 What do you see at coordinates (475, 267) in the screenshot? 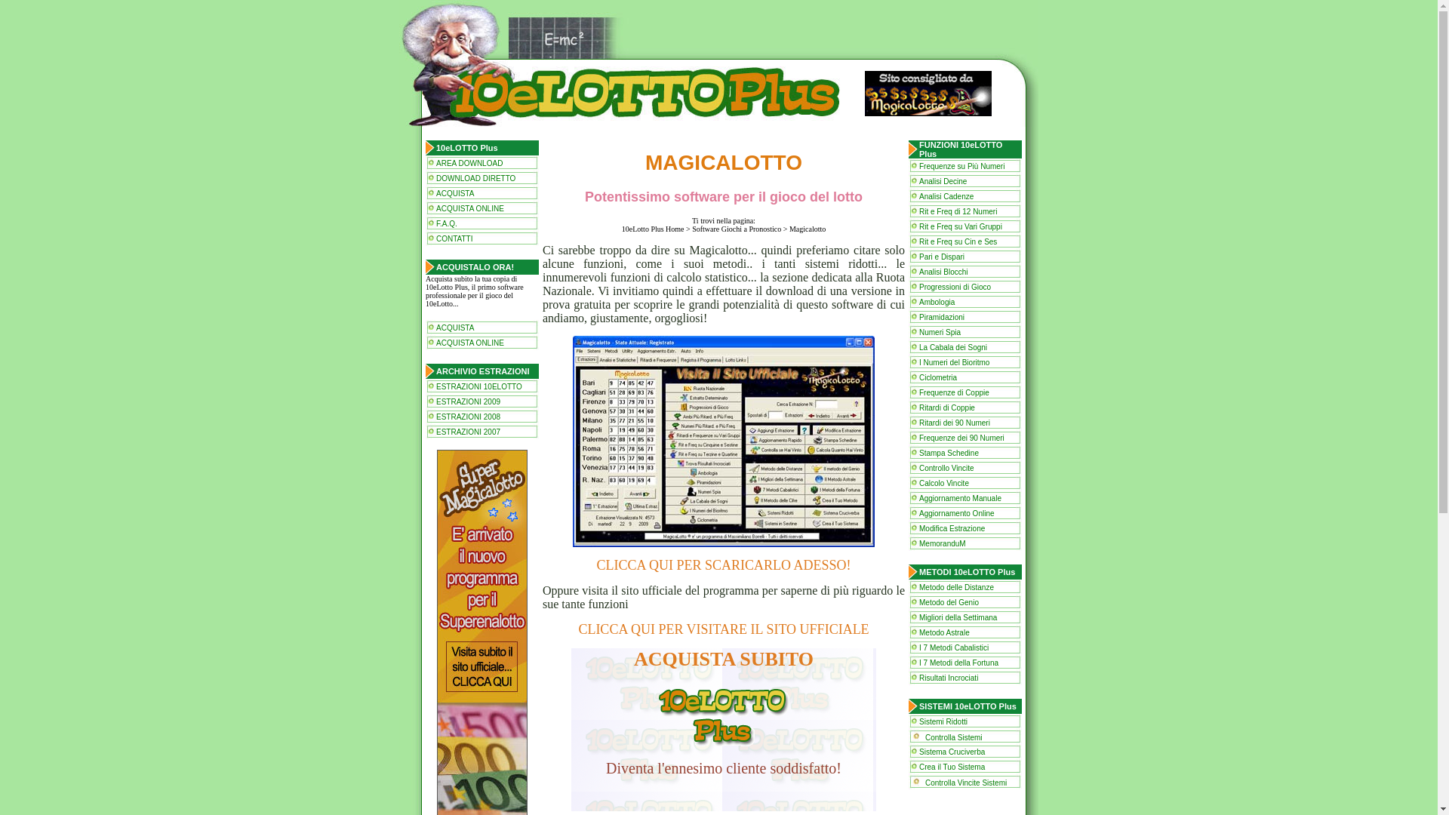
I see `ACQUISTALO ORA!` at bounding box center [475, 267].